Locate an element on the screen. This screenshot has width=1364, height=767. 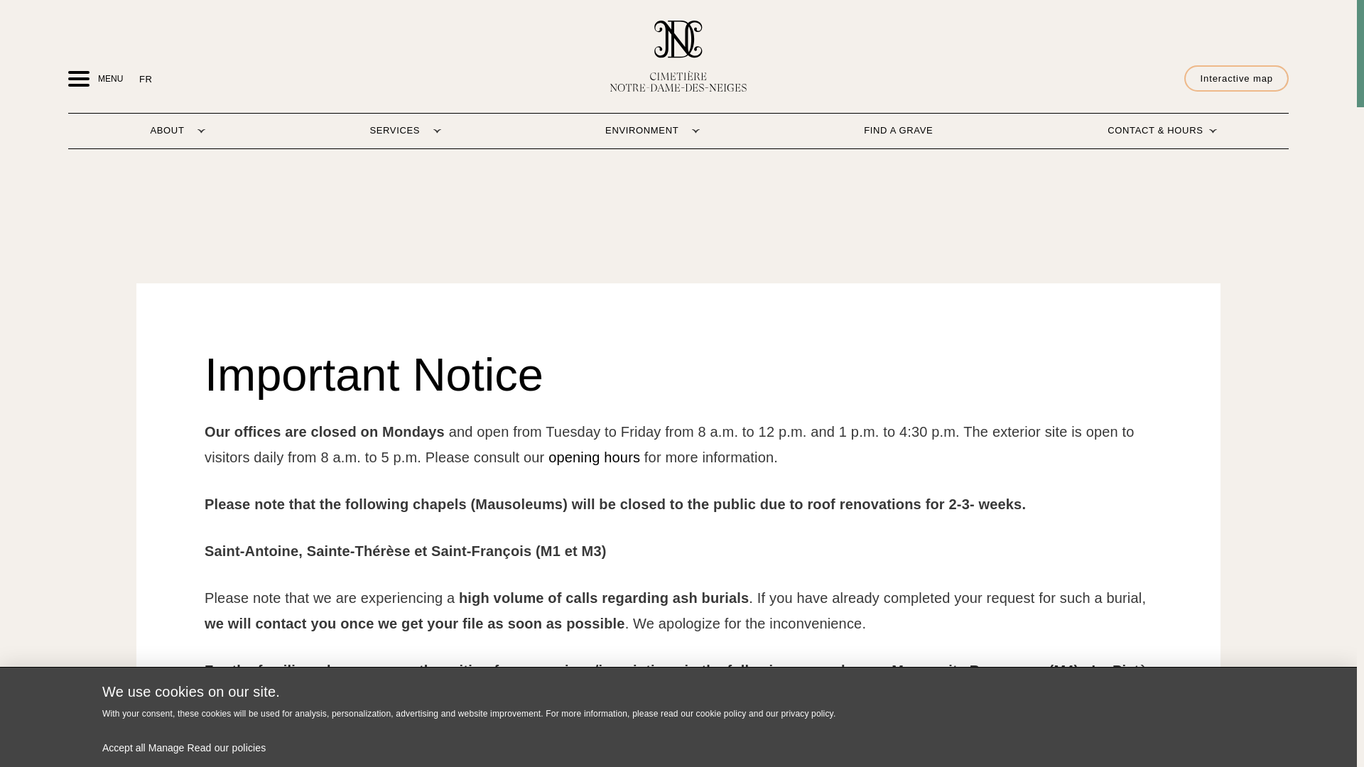
opening hours is located at coordinates (594, 457).